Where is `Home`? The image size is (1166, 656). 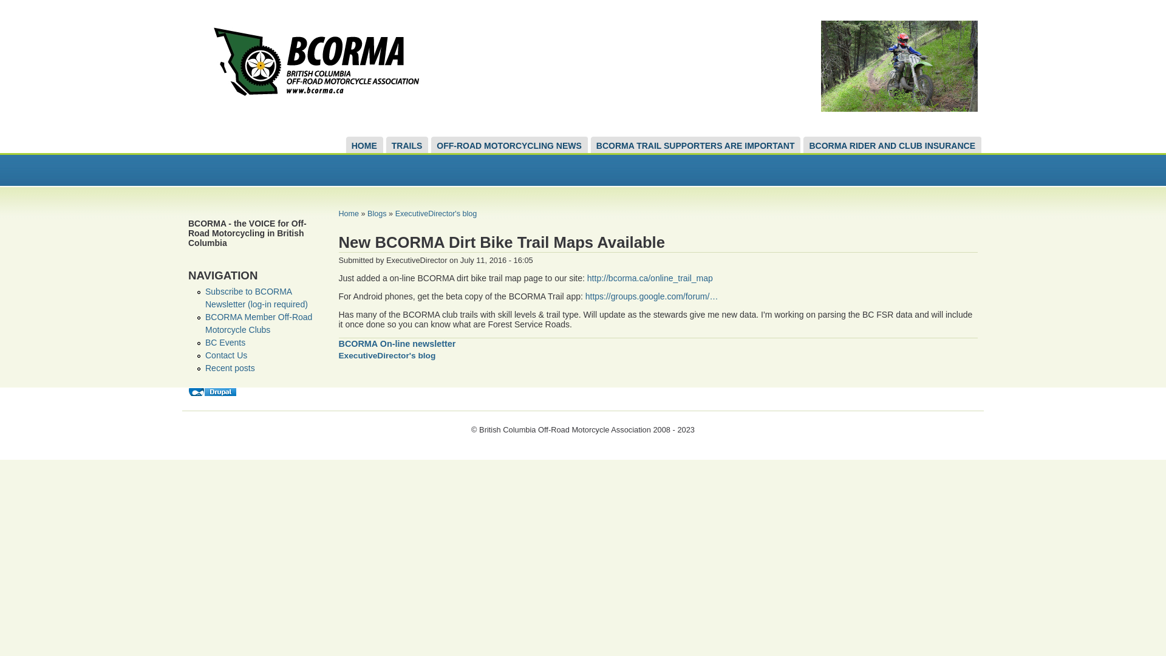 Home is located at coordinates (349, 214).